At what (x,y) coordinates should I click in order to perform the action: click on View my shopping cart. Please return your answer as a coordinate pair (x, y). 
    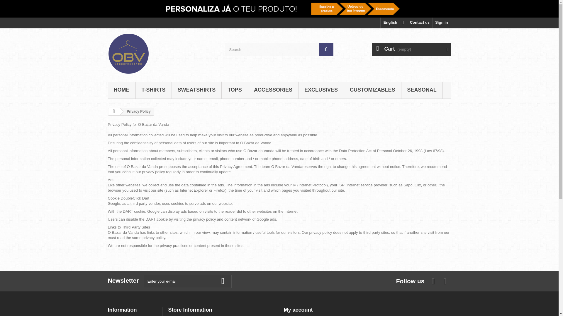
    Looking at the image, I should click on (411, 49).